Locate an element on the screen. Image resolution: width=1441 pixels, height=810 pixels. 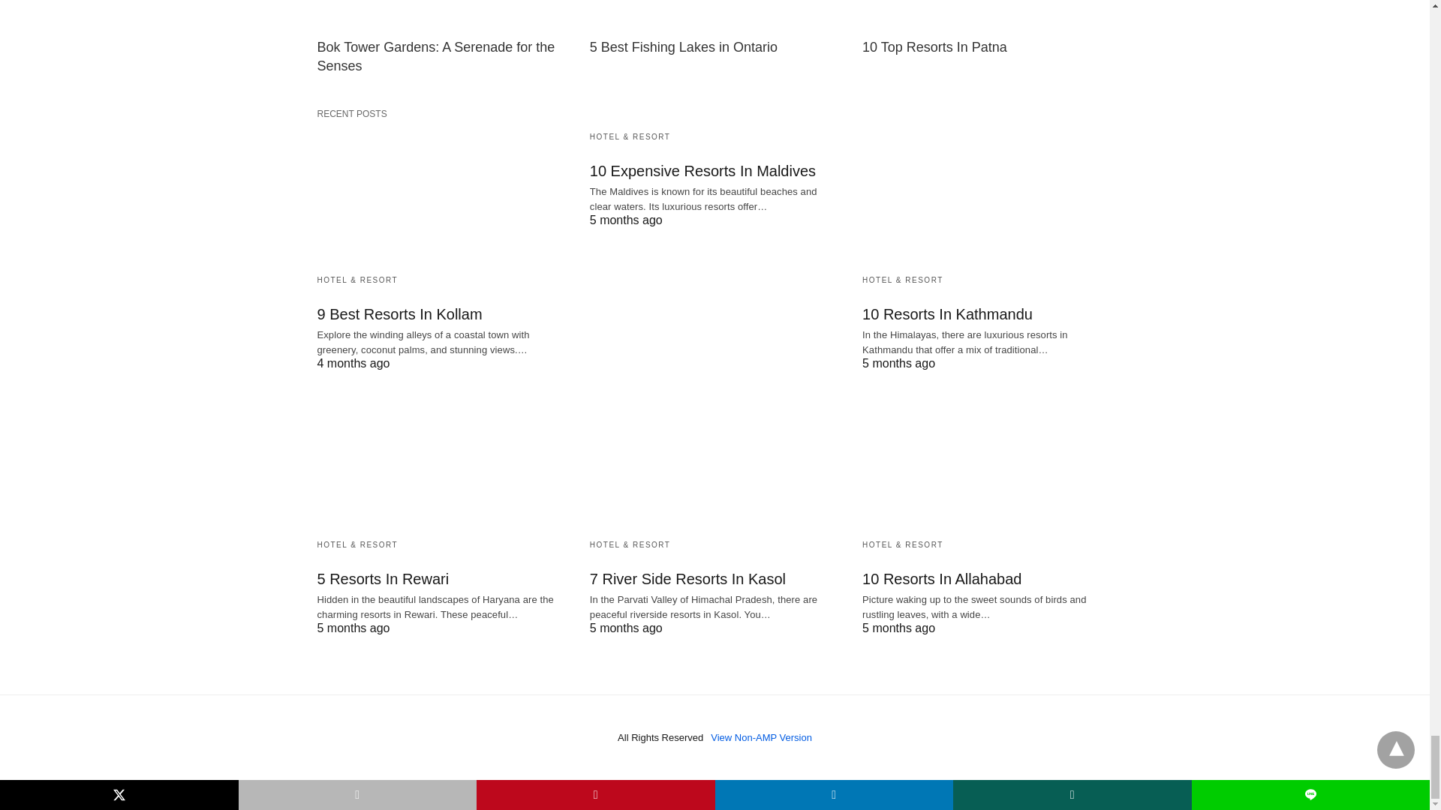
Bok Tower Gardens: A Serenade for the Senses is located at coordinates (435, 56).